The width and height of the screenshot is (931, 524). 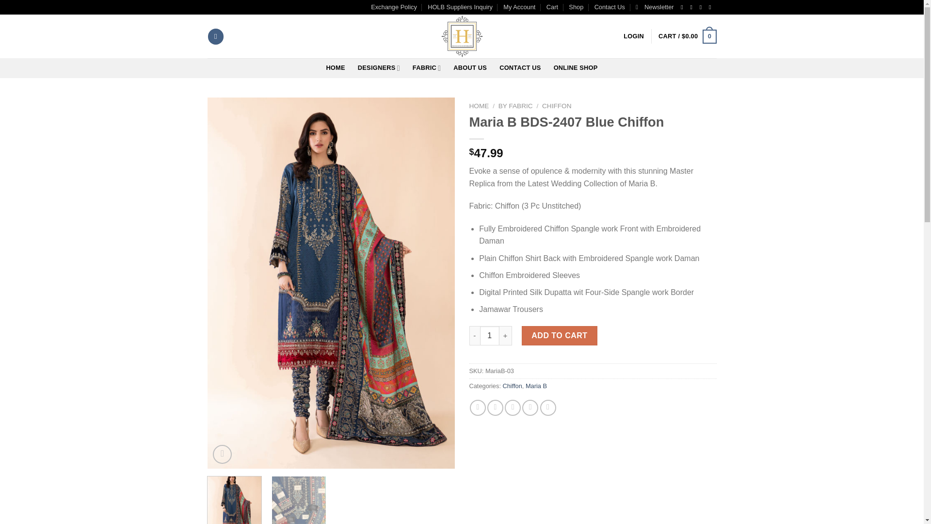 What do you see at coordinates (460, 7) in the screenshot?
I see `HOLB Suppliers Inquiry` at bounding box center [460, 7].